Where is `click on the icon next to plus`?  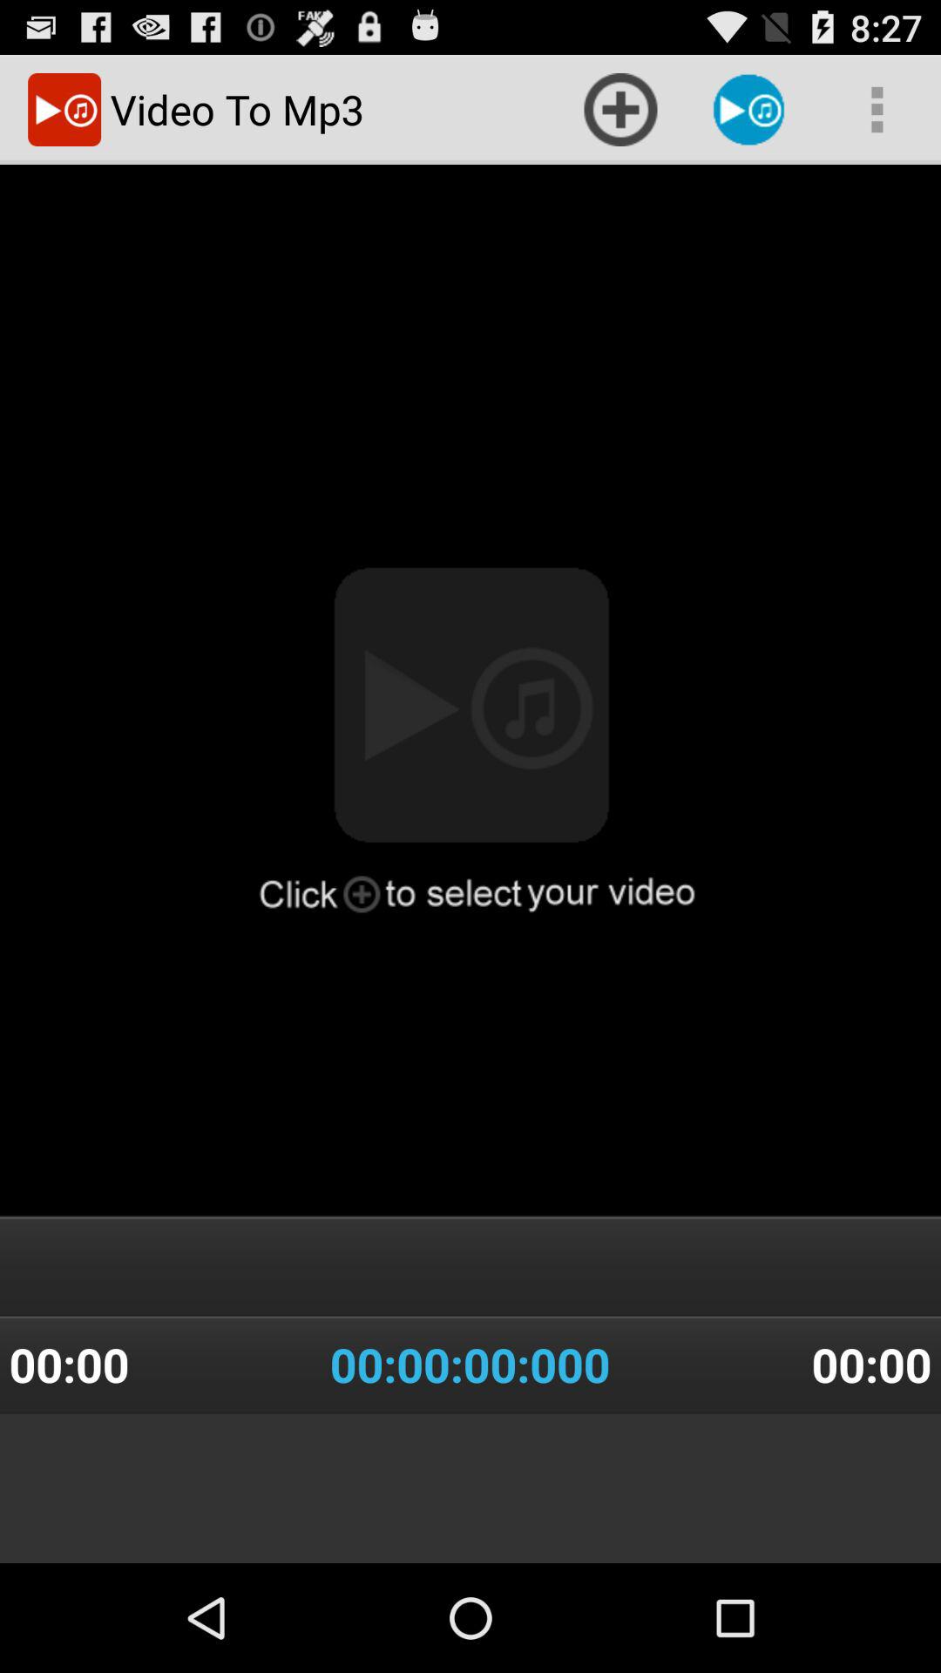 click on the icon next to plus is located at coordinates (749, 110).